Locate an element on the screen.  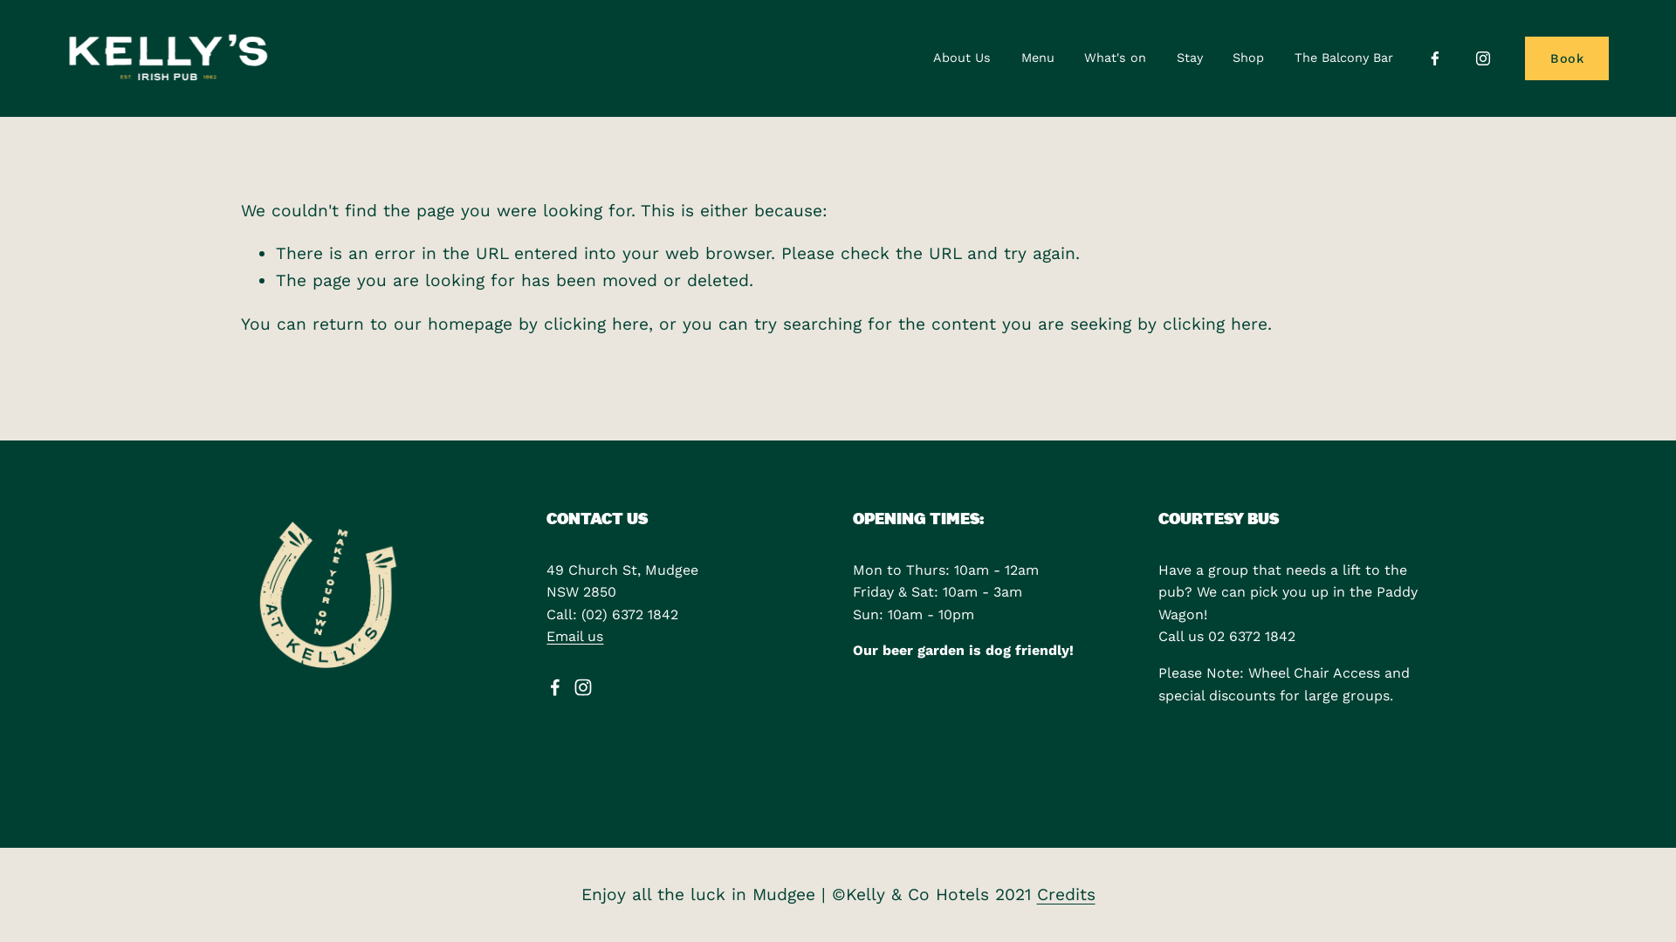
Credits is located at coordinates (1067, 895).